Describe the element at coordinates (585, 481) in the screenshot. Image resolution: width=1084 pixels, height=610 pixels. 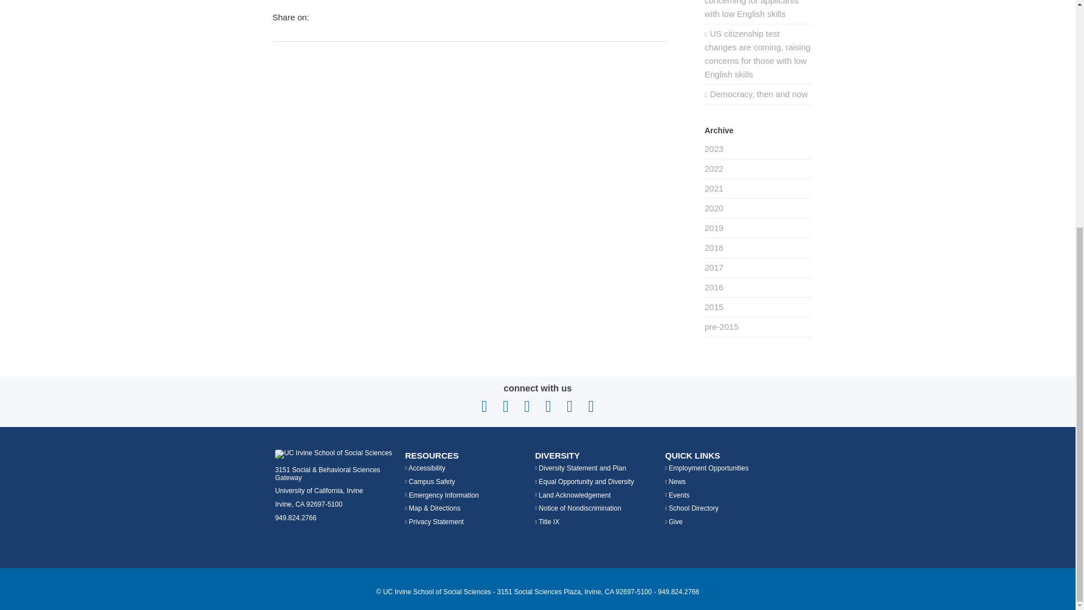
I see `Equal Opportunity and Diversity` at that location.